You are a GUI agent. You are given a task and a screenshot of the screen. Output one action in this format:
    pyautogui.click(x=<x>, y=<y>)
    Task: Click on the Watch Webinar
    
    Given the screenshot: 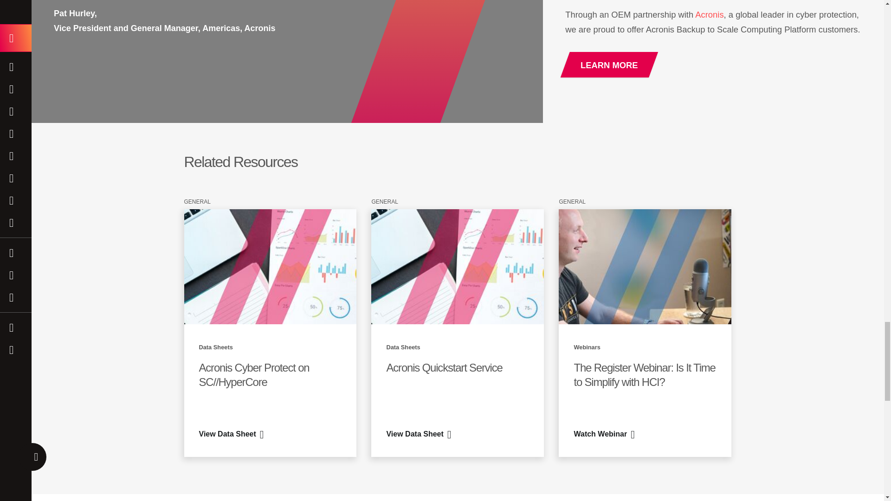 What is the action you would take?
    pyautogui.click(x=604, y=434)
    